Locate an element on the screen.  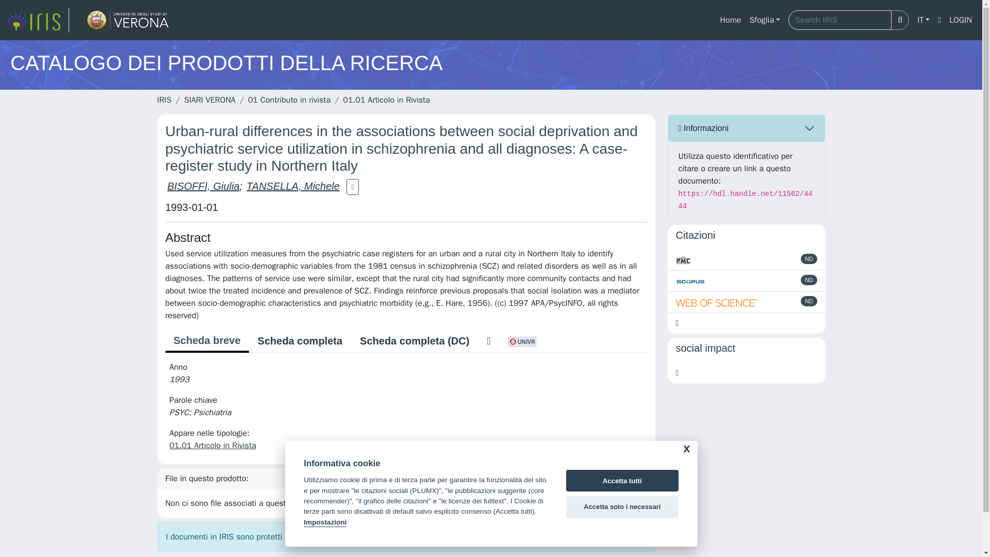
 Informazioni is located at coordinates (747, 128).